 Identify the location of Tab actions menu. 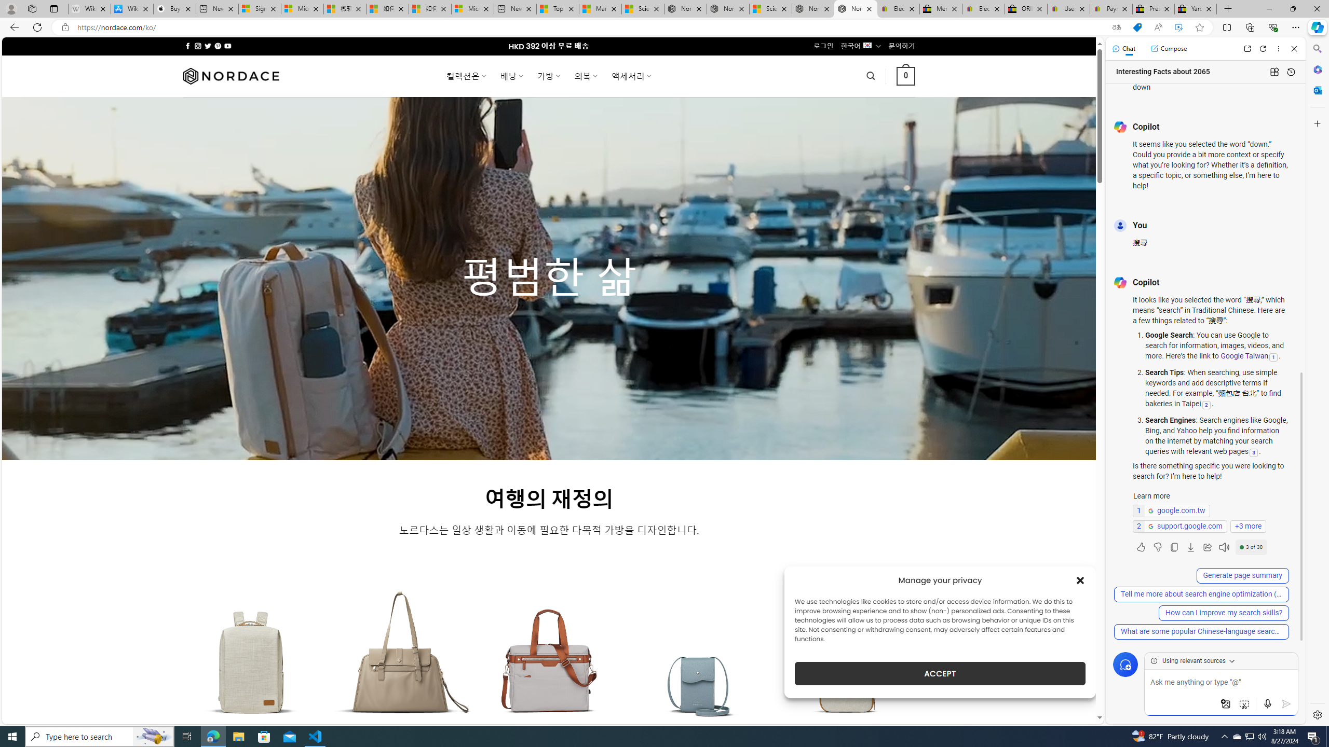
(54, 8).